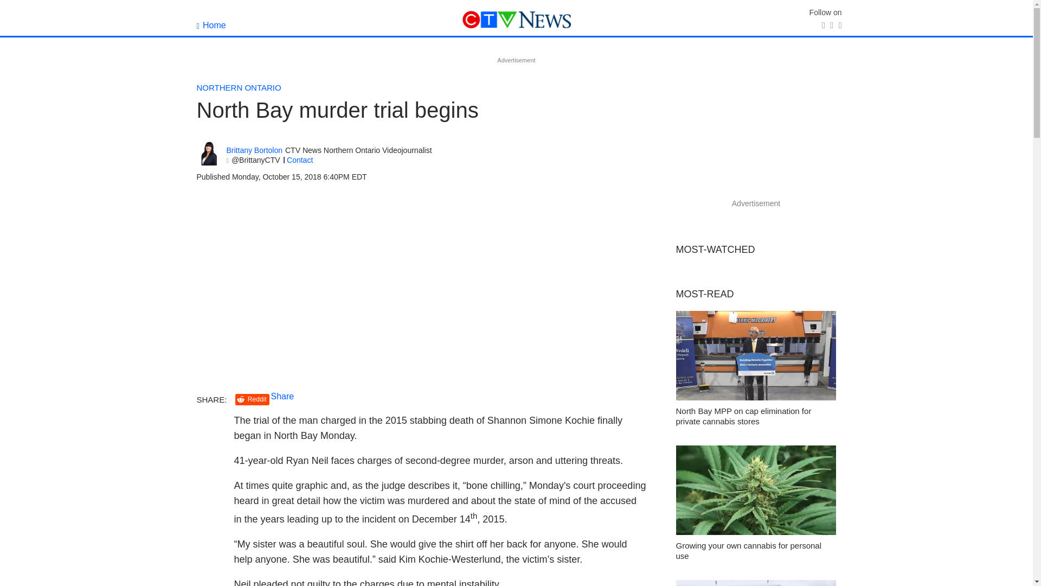 Image resolution: width=1041 pixels, height=586 pixels. What do you see at coordinates (252, 399) in the screenshot?
I see `Reddit` at bounding box center [252, 399].